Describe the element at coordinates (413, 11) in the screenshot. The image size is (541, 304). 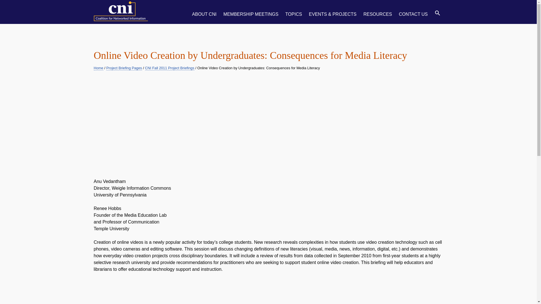
I see `CONTACT US` at that location.